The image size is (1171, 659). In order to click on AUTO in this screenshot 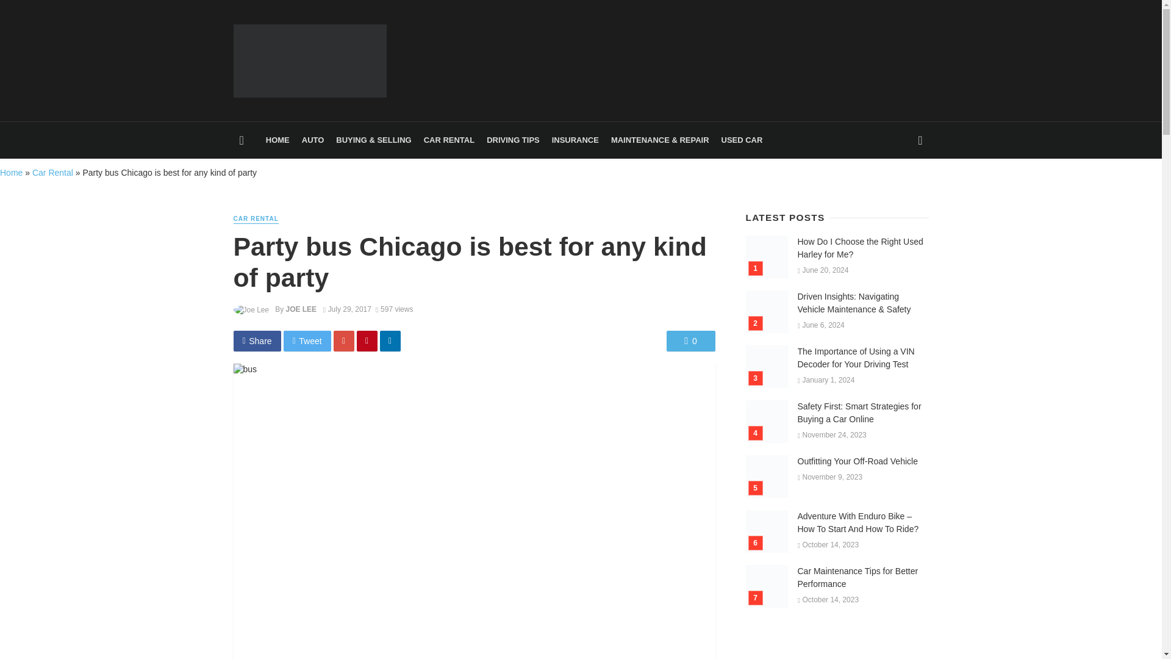, I will do `click(313, 140)`.